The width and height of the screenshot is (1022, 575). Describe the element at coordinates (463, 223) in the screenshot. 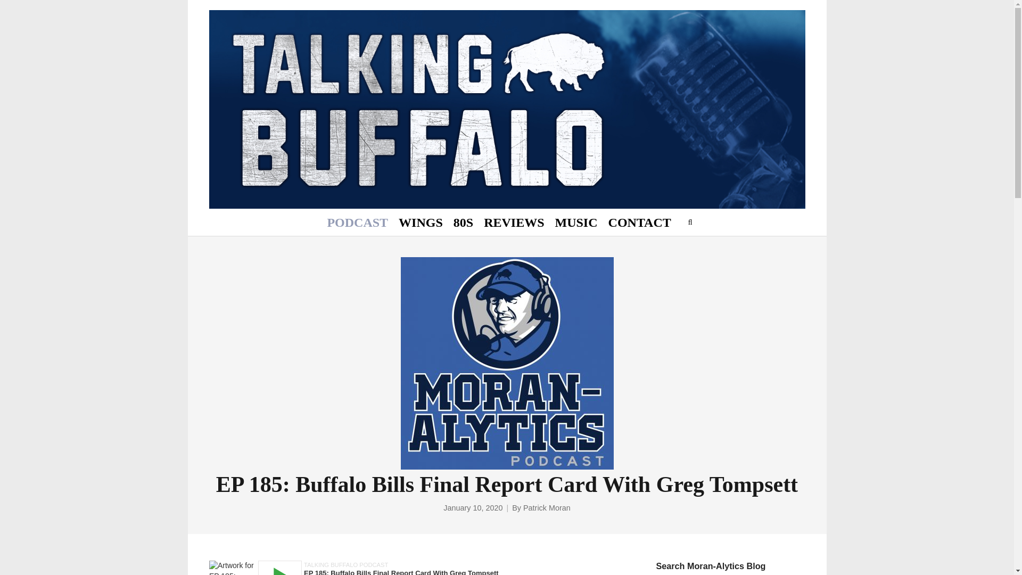

I see `80S` at that location.